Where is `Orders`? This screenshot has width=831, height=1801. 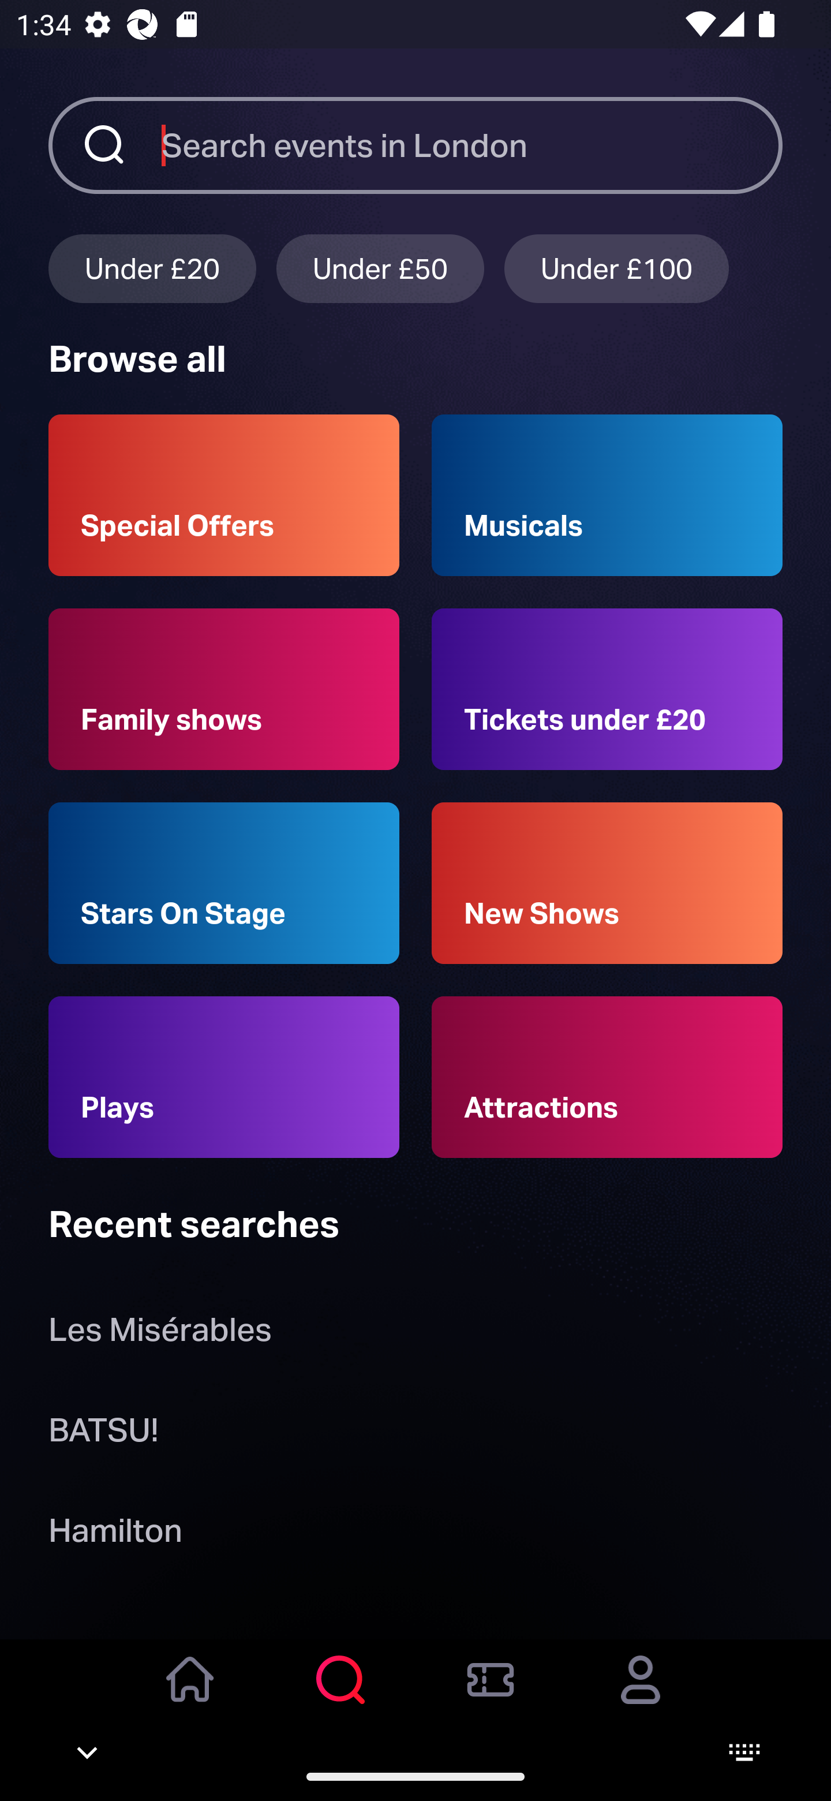
Orders is located at coordinates (491, 1695).